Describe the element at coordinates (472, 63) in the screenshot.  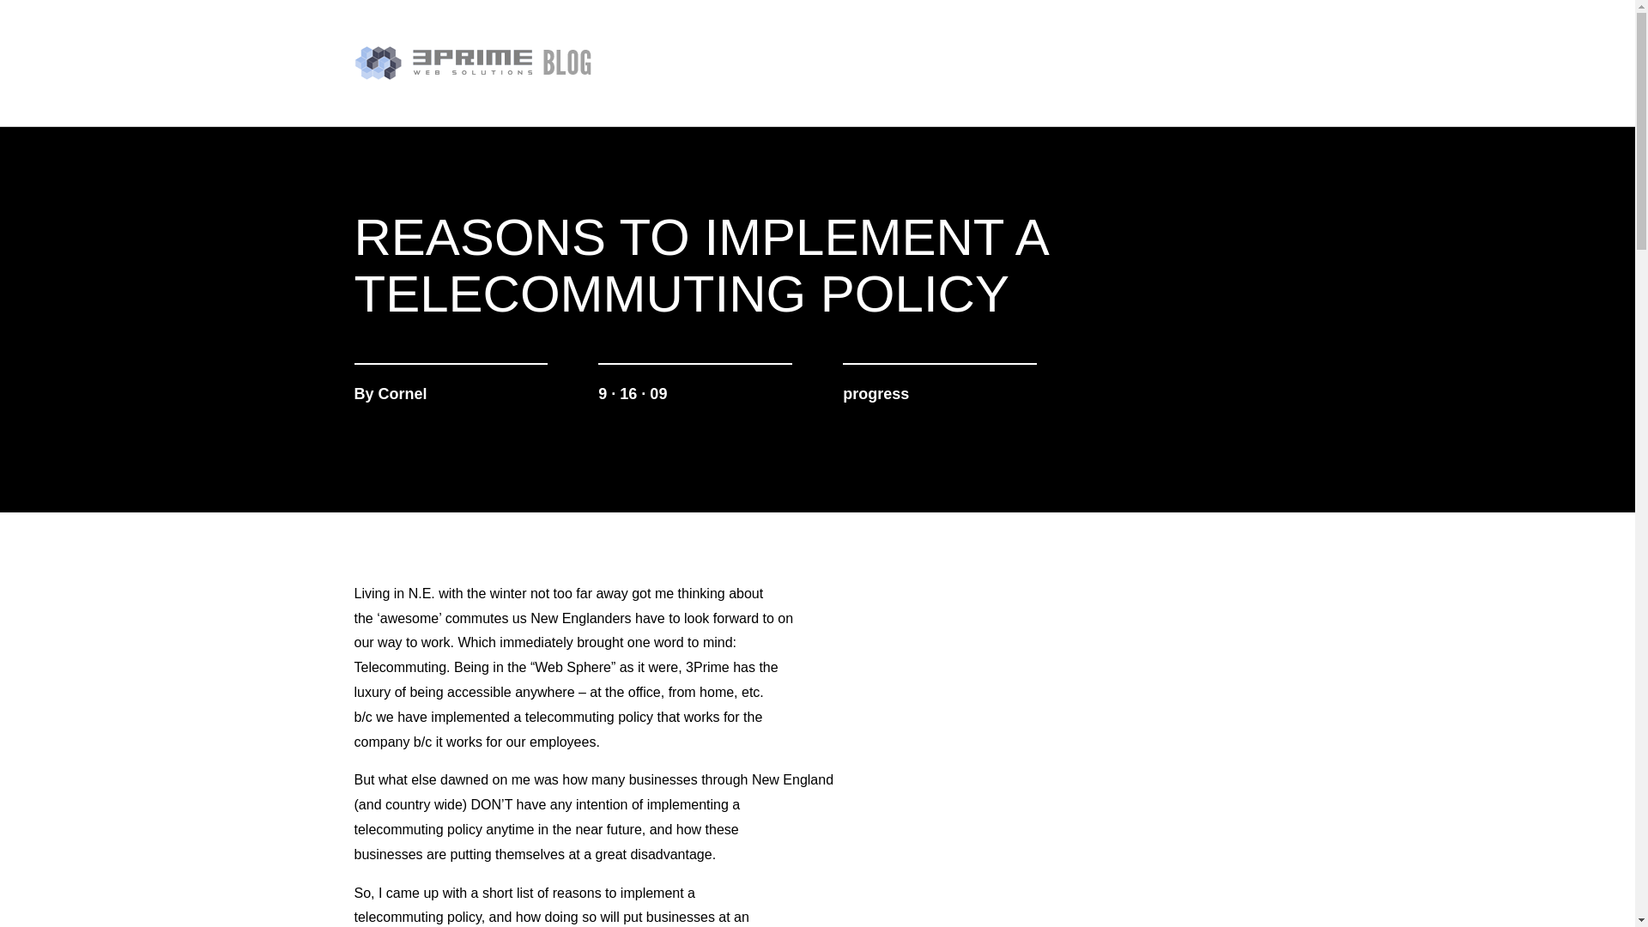
I see `header-logo` at that location.